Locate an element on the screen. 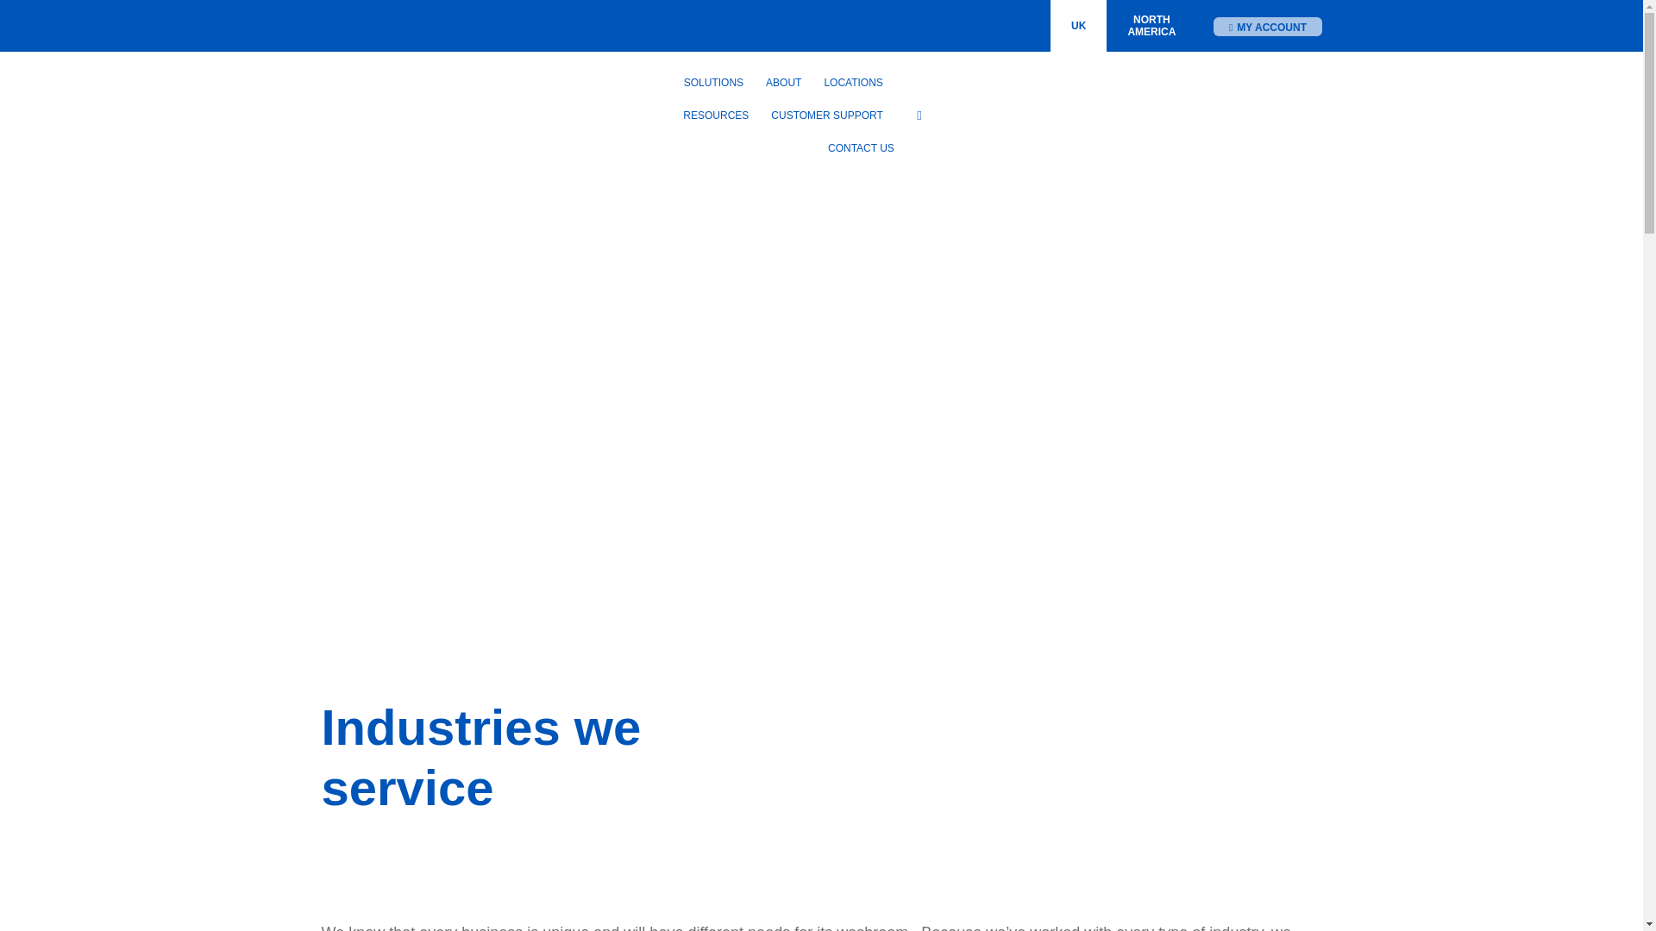 Image resolution: width=1656 pixels, height=931 pixels. SOLUTIONS is located at coordinates (713, 82).